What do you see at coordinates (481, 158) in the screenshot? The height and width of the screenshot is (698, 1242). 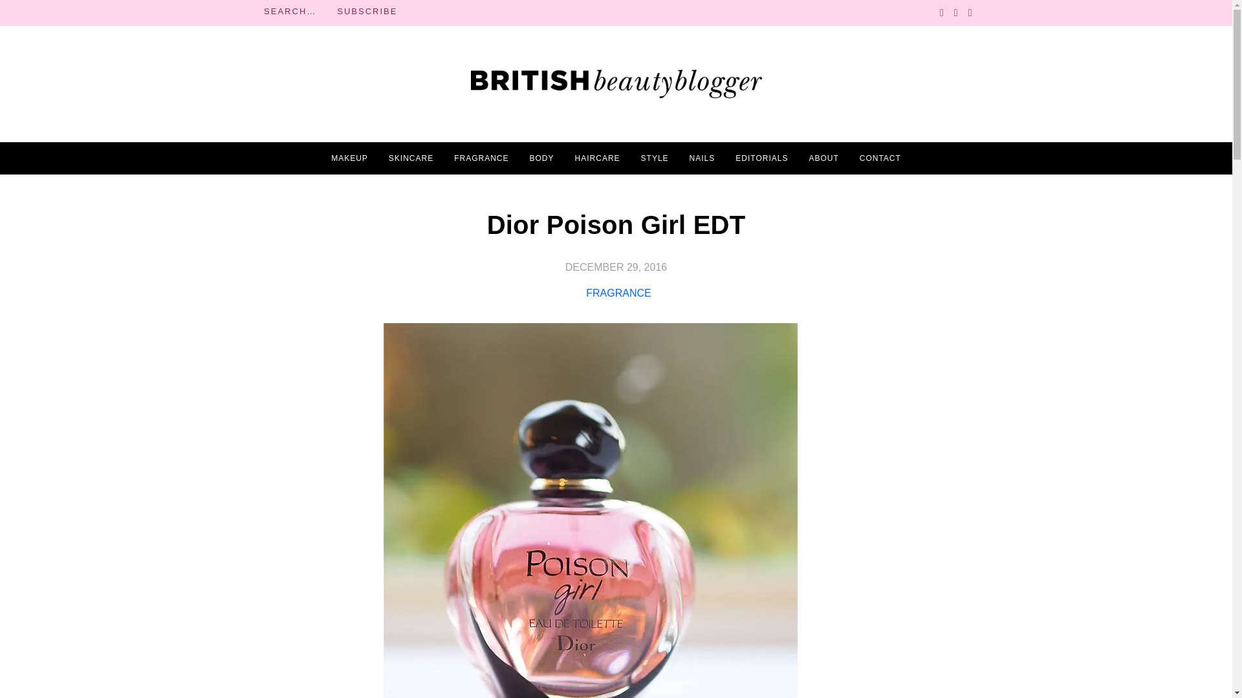 I see `FRAGRANCE` at bounding box center [481, 158].